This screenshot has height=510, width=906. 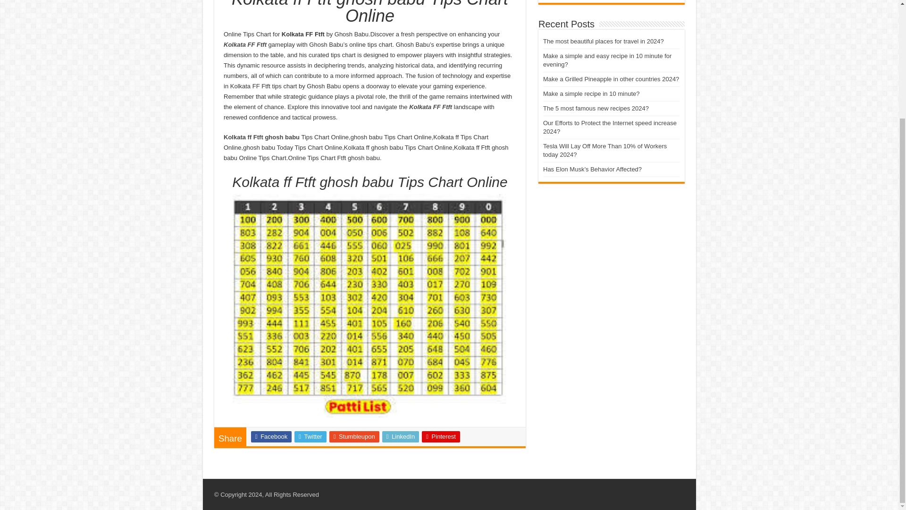 I want to click on Pinterest, so click(x=441, y=436).